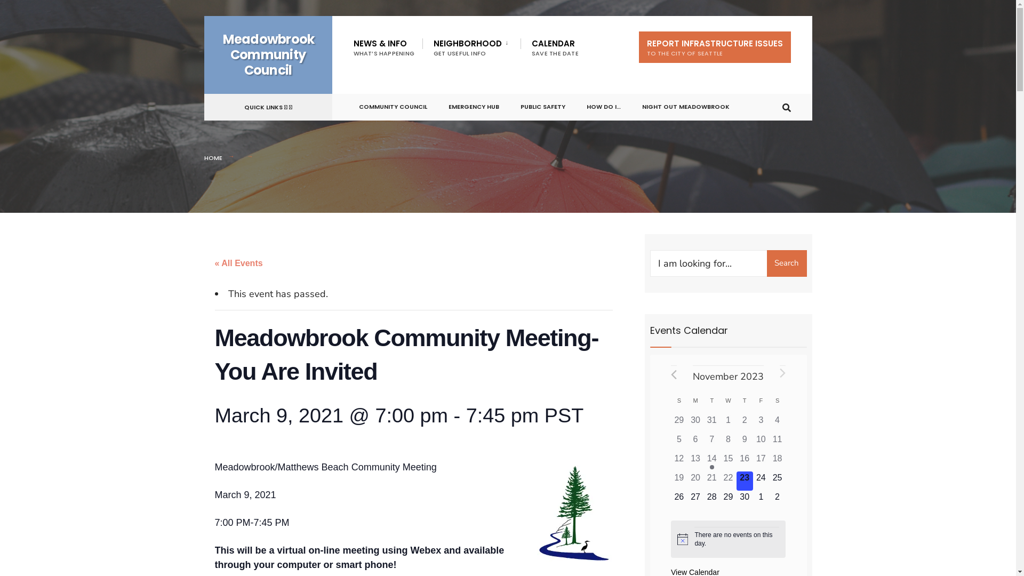 The height and width of the screenshot is (576, 1024). What do you see at coordinates (269, 54) in the screenshot?
I see `Meadowbrook Community Council` at bounding box center [269, 54].